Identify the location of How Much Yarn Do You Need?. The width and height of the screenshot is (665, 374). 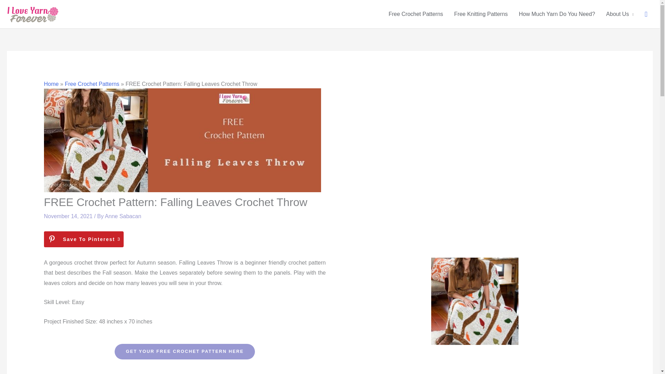
(123, 216).